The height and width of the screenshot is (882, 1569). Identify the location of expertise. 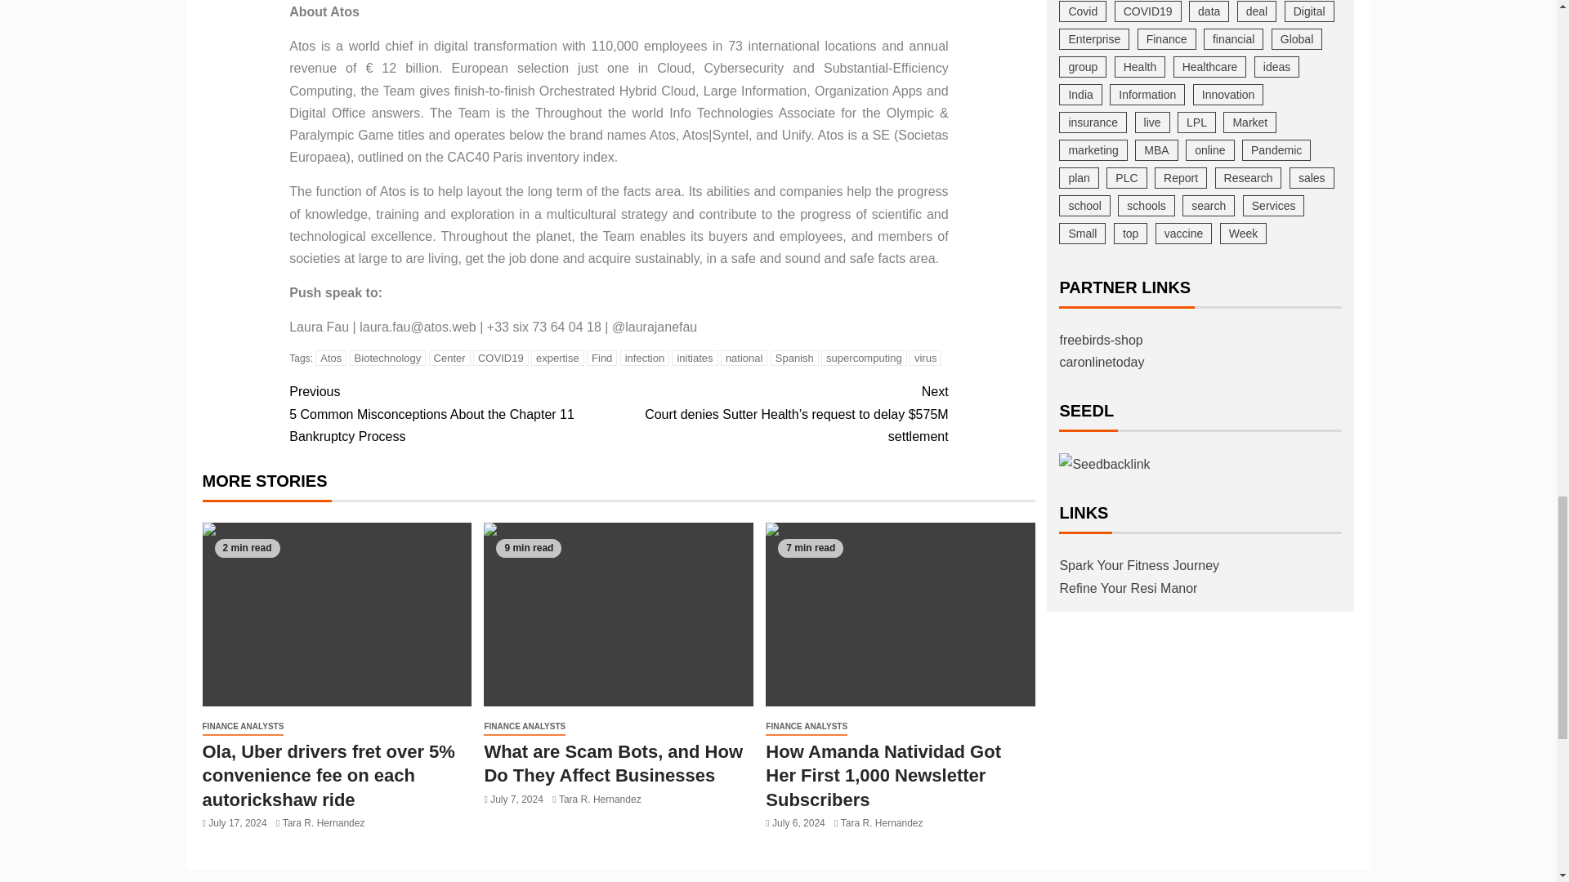
(557, 358).